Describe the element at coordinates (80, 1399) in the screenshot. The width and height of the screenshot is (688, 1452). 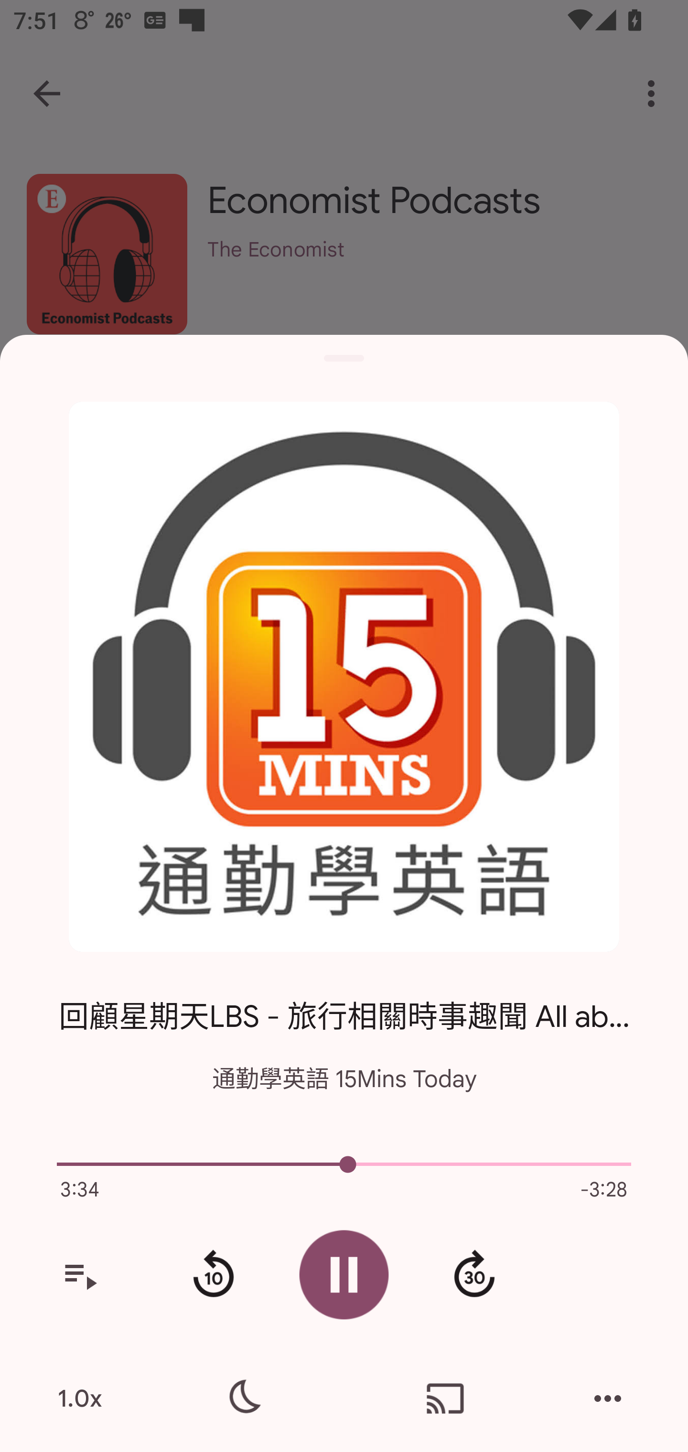
I see `1.0x Playback speed is 1.0.` at that location.